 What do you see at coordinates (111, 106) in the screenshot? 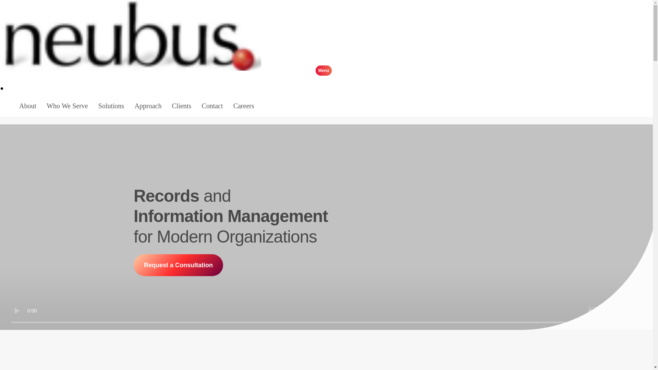
I see `Solutions` at bounding box center [111, 106].